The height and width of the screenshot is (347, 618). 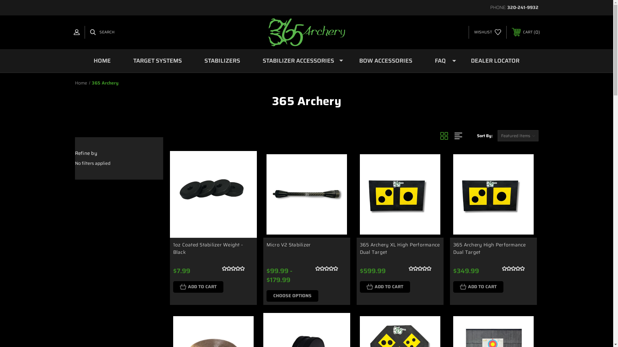 What do you see at coordinates (198, 287) in the screenshot?
I see `ADD TO CART` at bounding box center [198, 287].